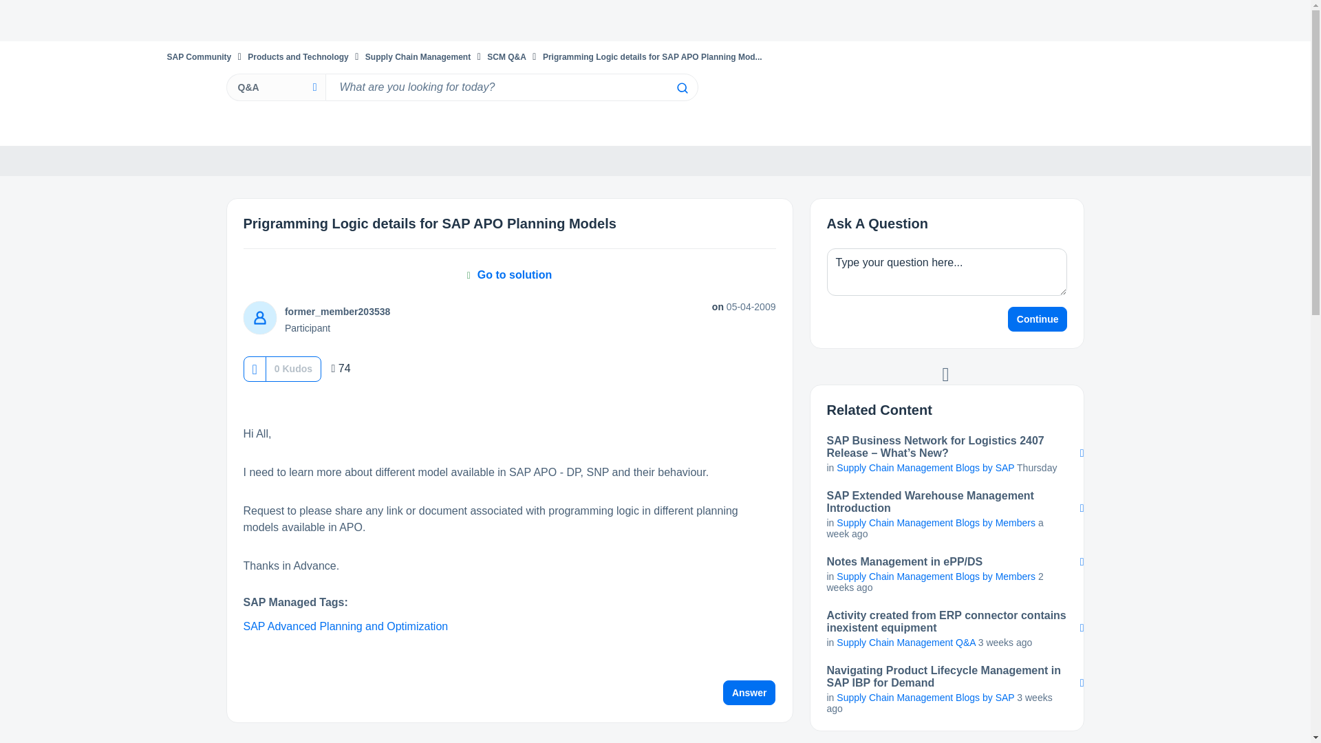 The width and height of the screenshot is (1321, 743). What do you see at coordinates (293, 369) in the screenshot?
I see `The total number of kudos this post has received.` at bounding box center [293, 369].